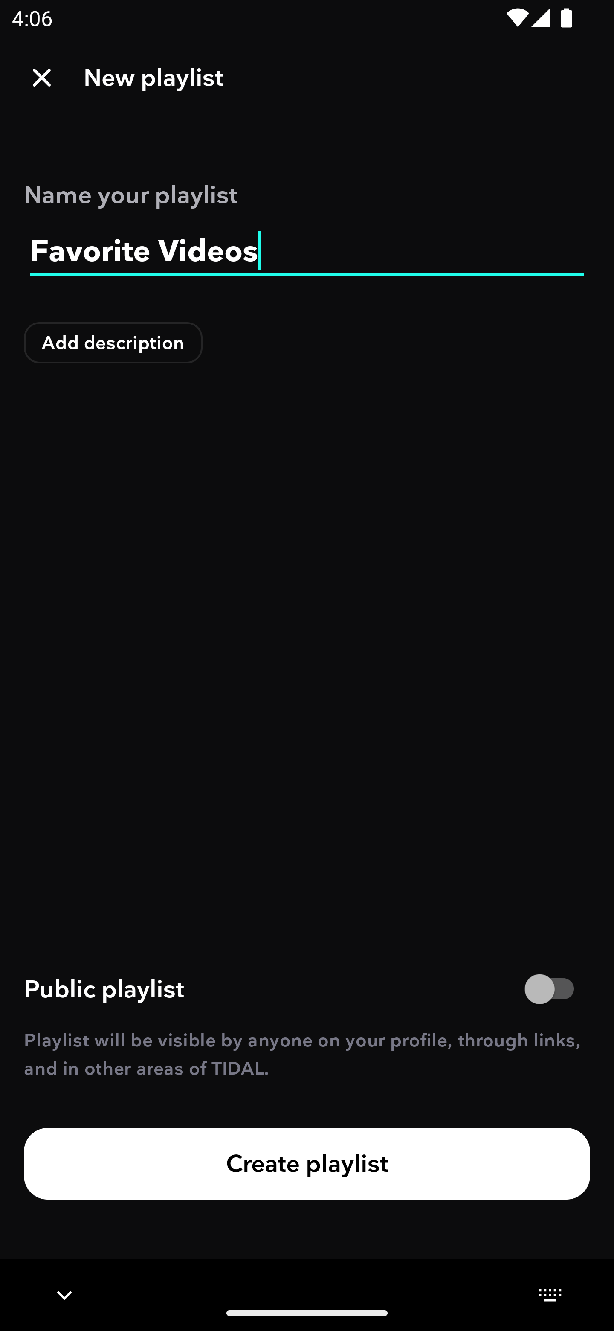 This screenshot has width=614, height=1331. Describe the element at coordinates (113, 343) in the screenshot. I see `Add description` at that location.